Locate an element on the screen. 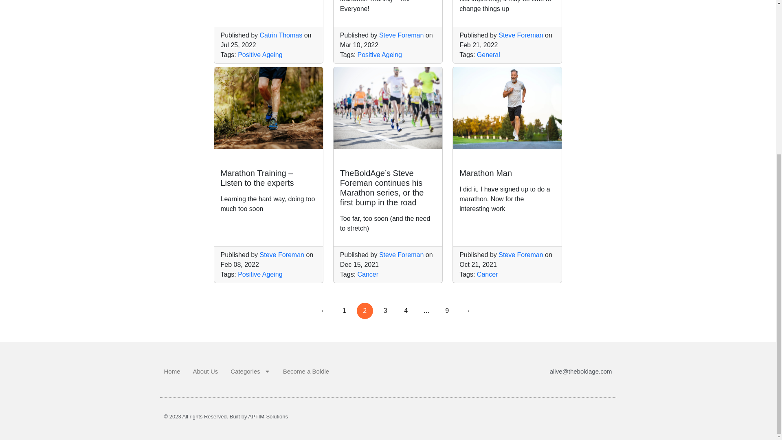 This screenshot has height=440, width=782. Steve Foreman is located at coordinates (521, 254).